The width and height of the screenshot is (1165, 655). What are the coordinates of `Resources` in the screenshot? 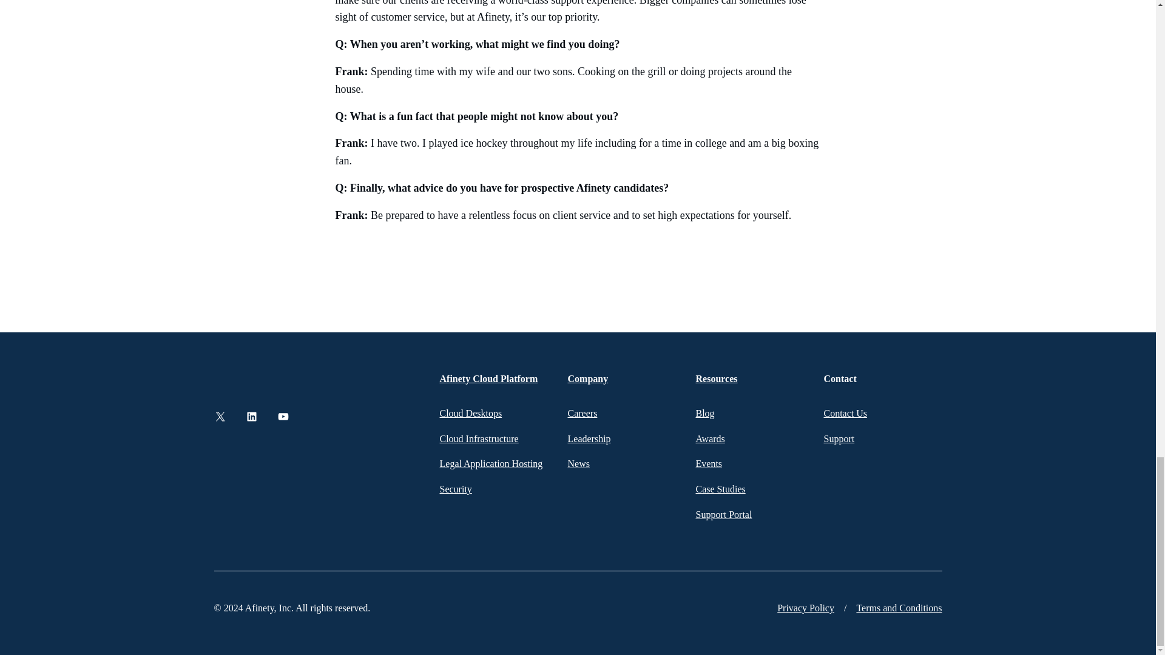 It's located at (716, 378).